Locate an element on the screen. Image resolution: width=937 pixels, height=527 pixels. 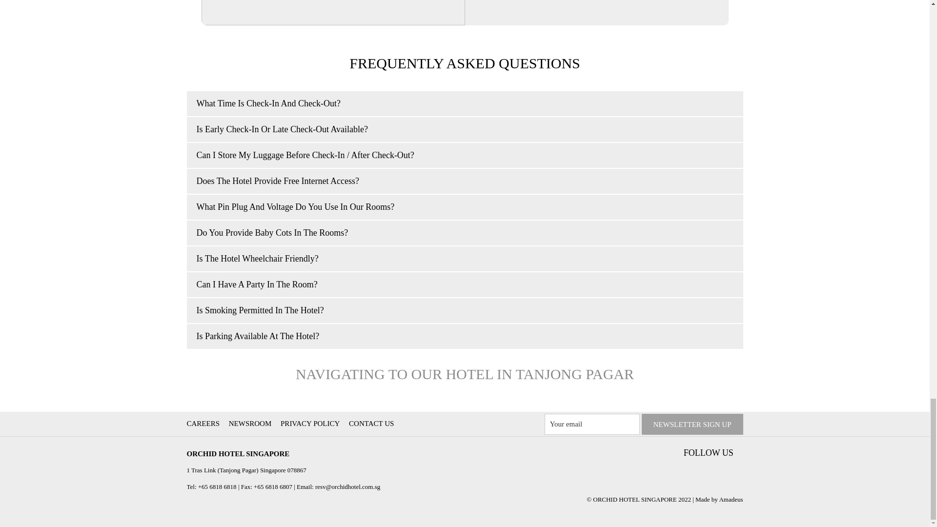
NEWSLETTER SIGN UP is located at coordinates (692, 424).